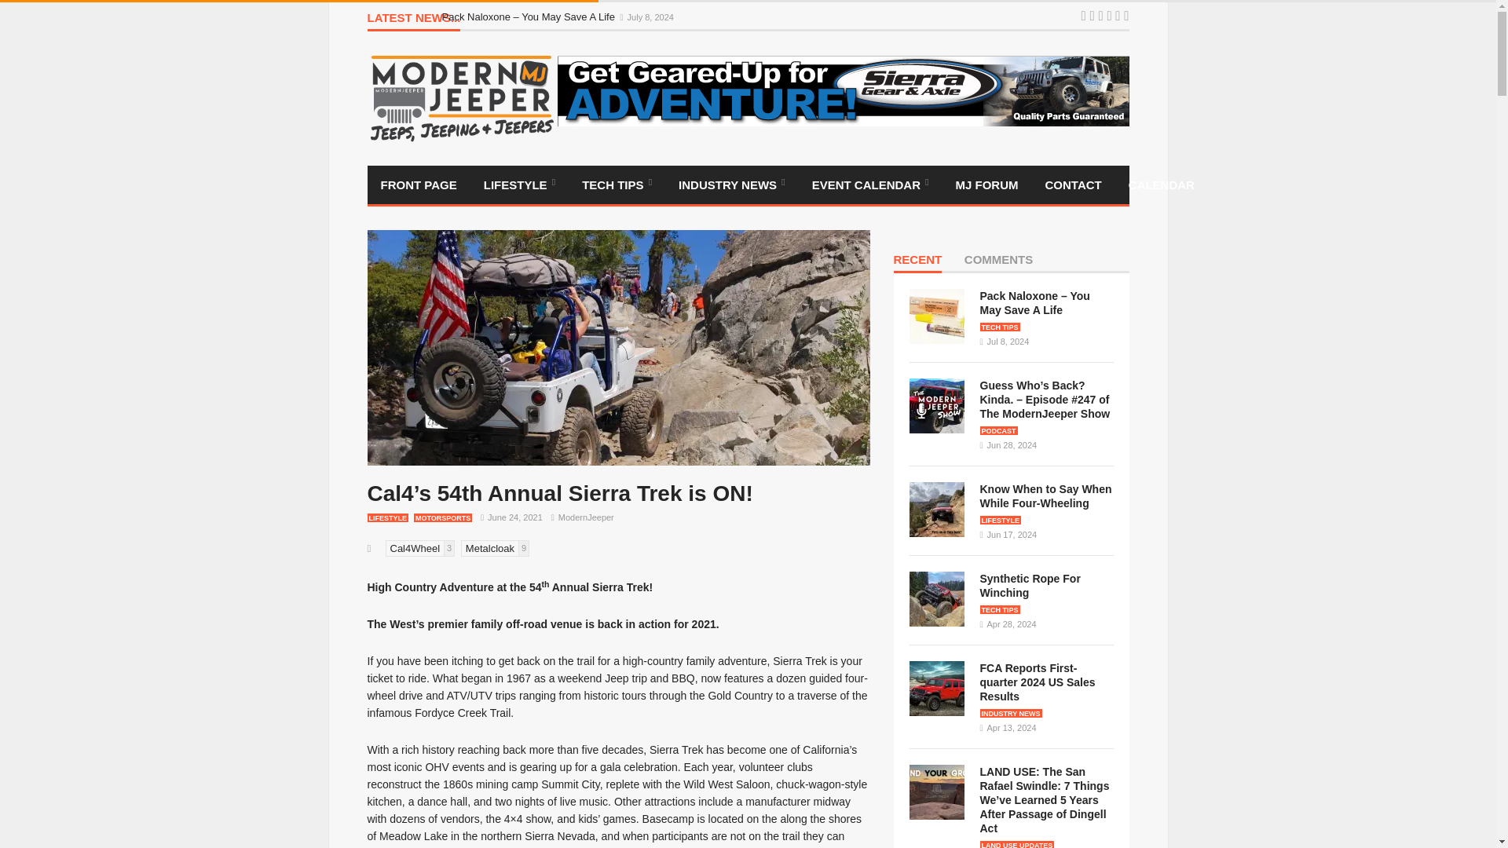 This screenshot has width=1508, height=848. What do you see at coordinates (616, 185) in the screenshot?
I see `Tech Tips` at bounding box center [616, 185].